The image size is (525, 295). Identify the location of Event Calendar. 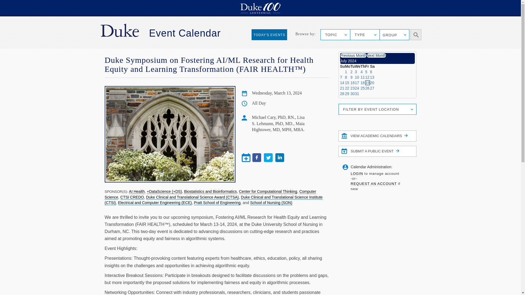
(185, 33).